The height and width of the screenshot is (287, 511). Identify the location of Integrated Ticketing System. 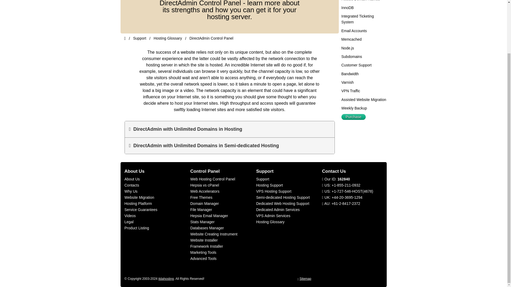
(357, 19).